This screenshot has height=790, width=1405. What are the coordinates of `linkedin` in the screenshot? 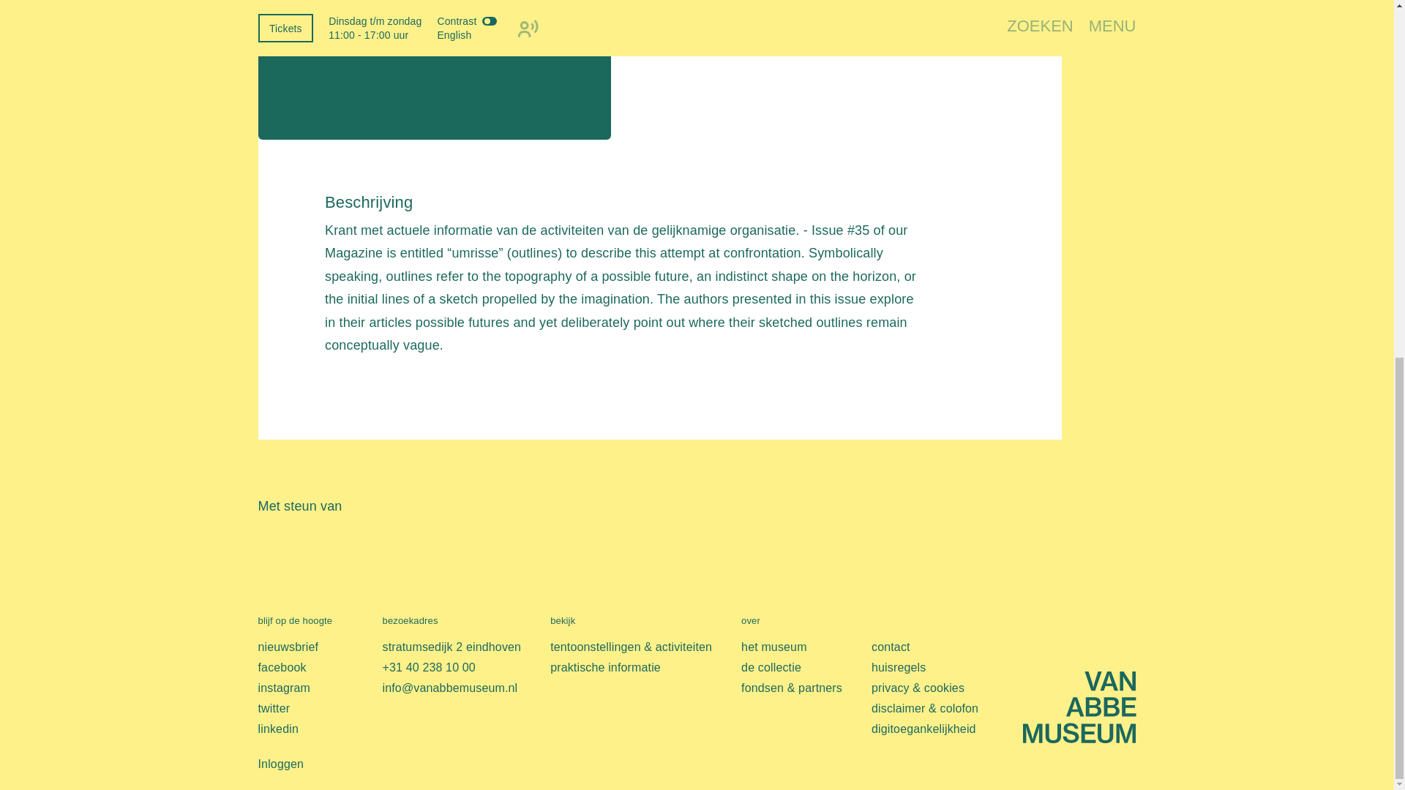 It's located at (277, 729).